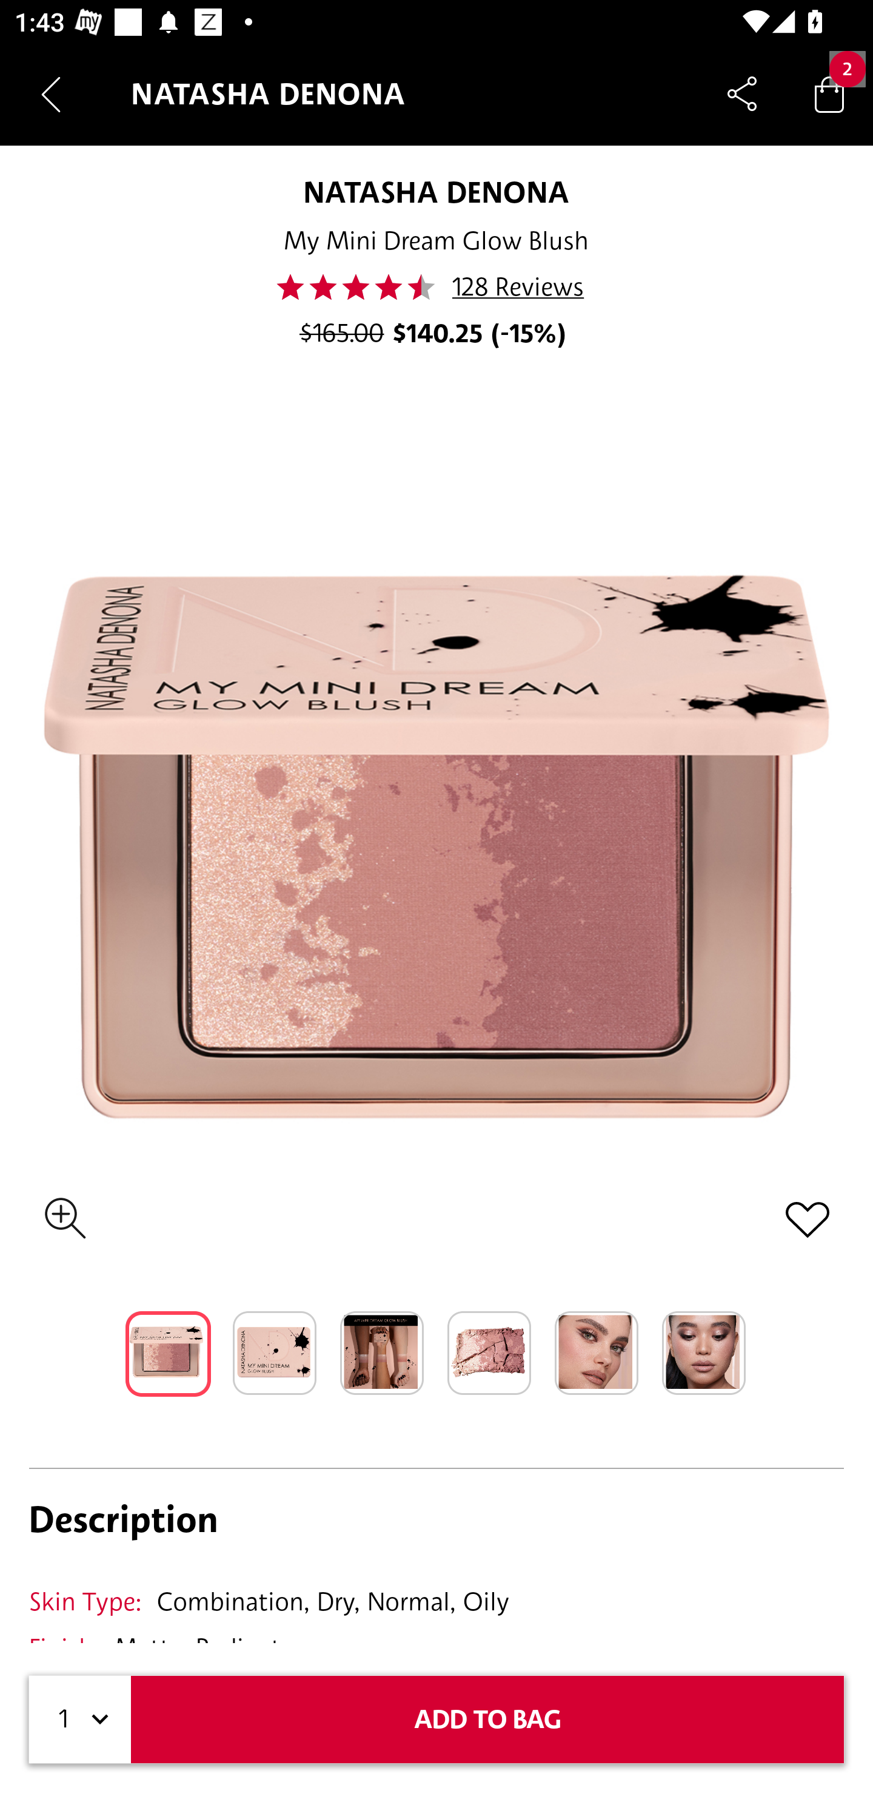 This screenshot has height=1796, width=873. Describe the element at coordinates (742, 93) in the screenshot. I see `Share` at that location.